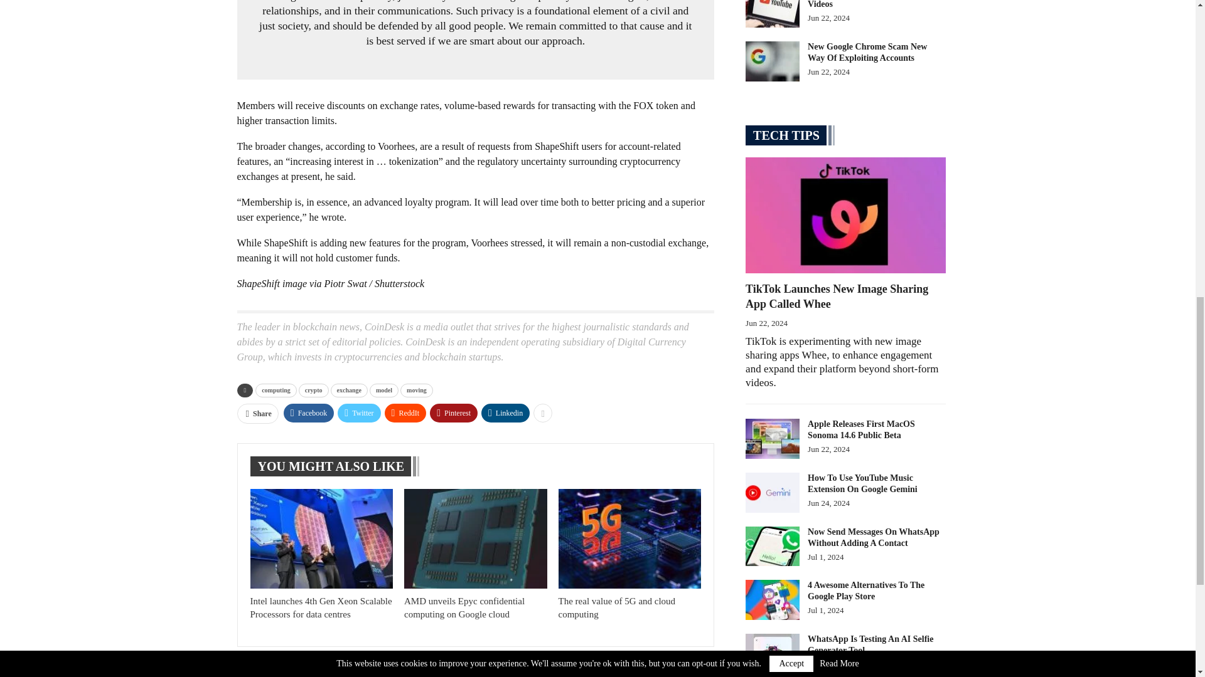 The image size is (1205, 677). I want to click on AMD unveils Epyc confidential computing on Google cloud, so click(464, 608).